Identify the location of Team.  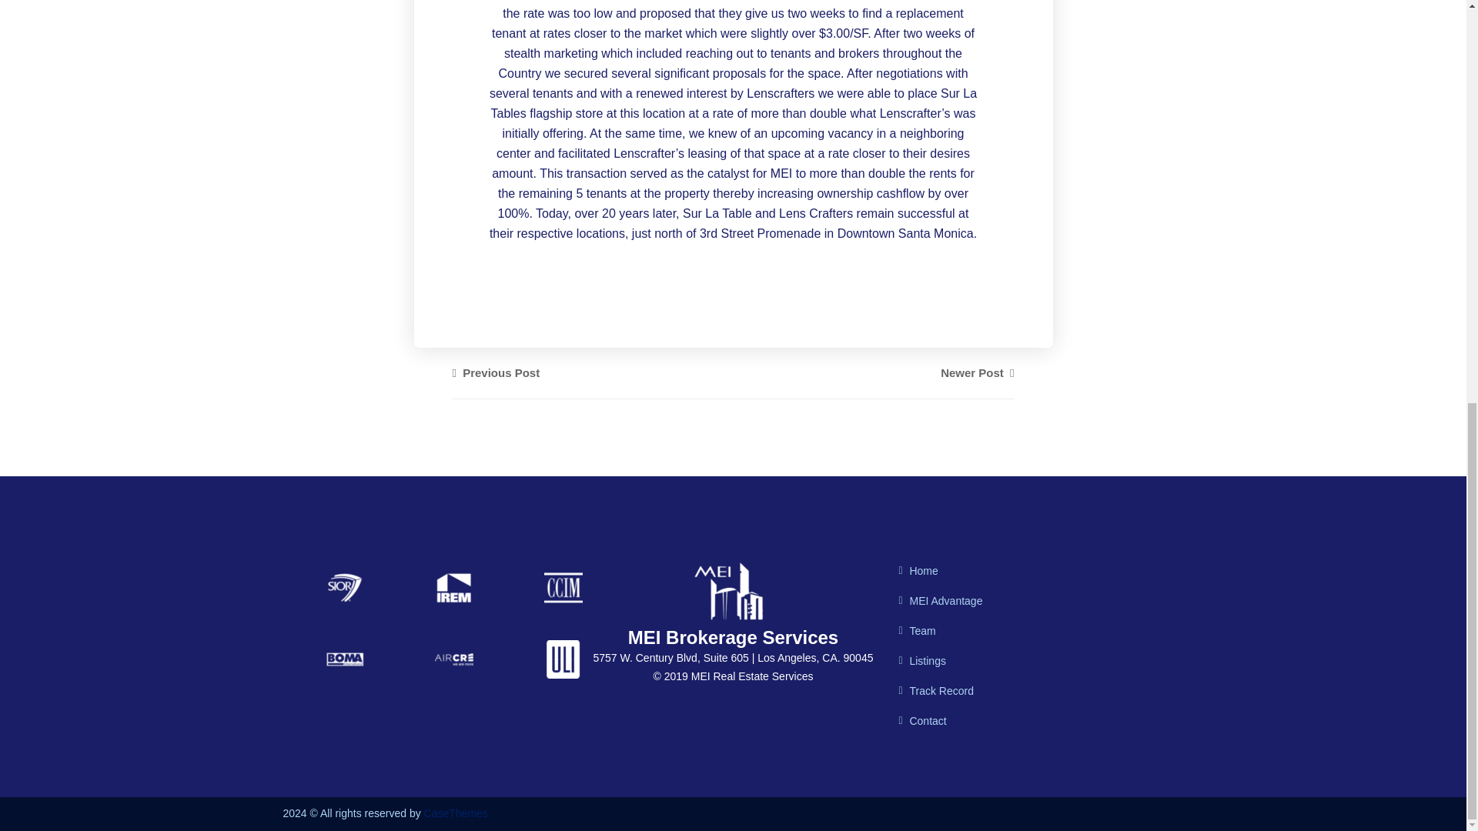
(917, 631).